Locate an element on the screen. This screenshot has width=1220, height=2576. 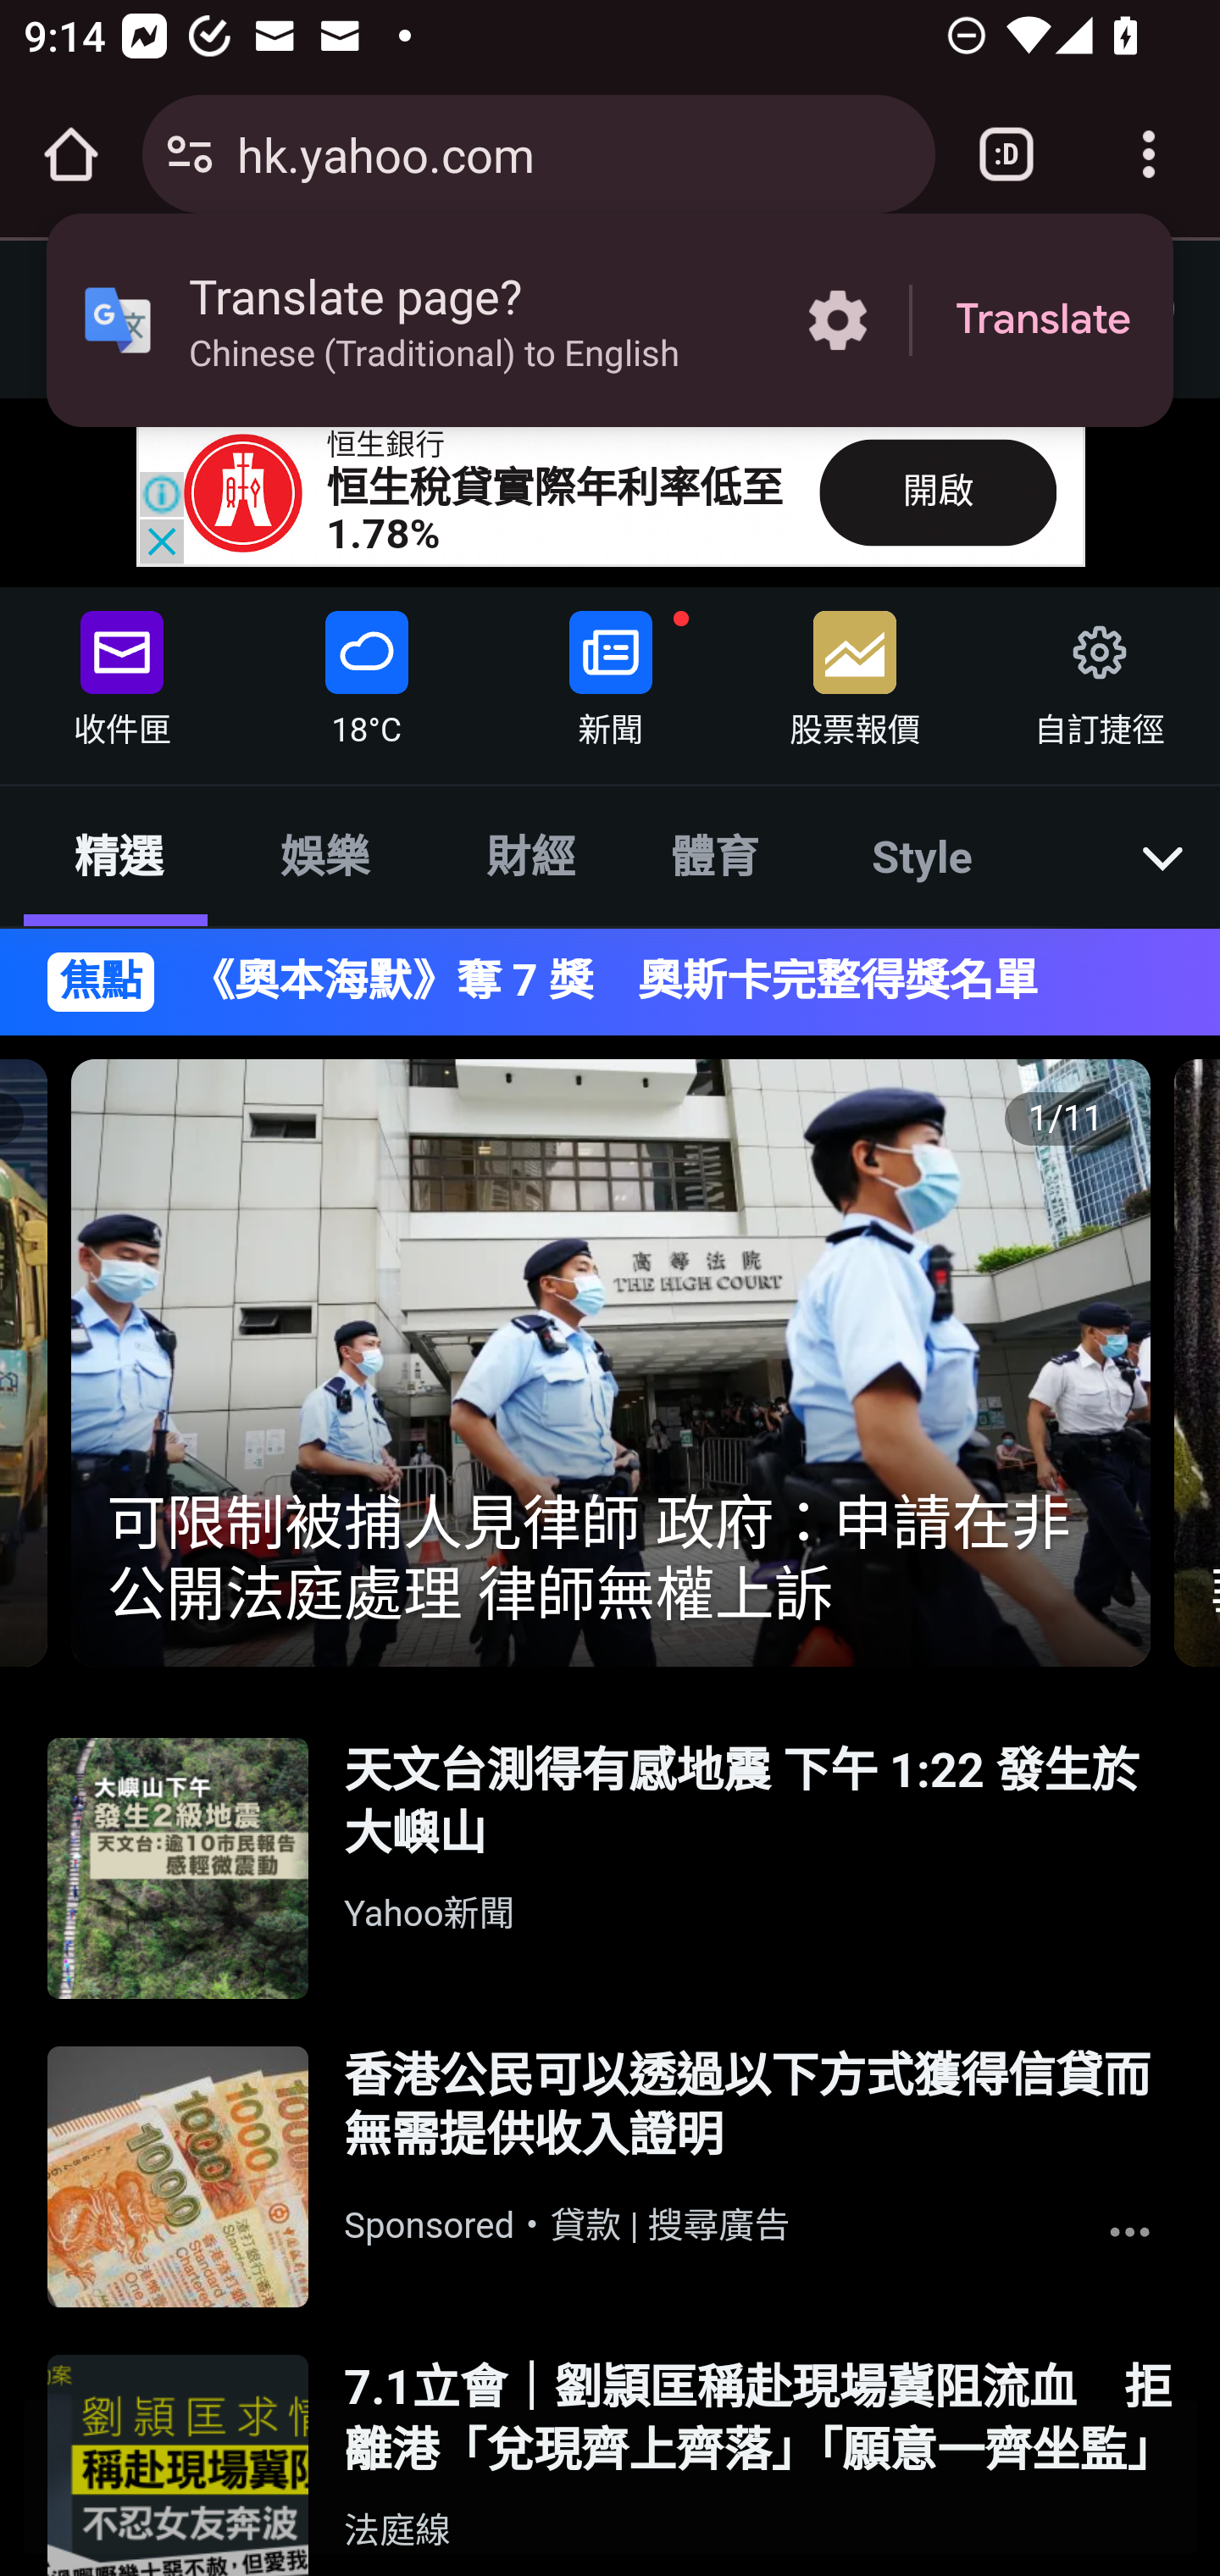
恒生稅貸實際年利率低至 1.78% 恒生稅貸實際年利率低至 1.78% is located at coordinates (556, 511).